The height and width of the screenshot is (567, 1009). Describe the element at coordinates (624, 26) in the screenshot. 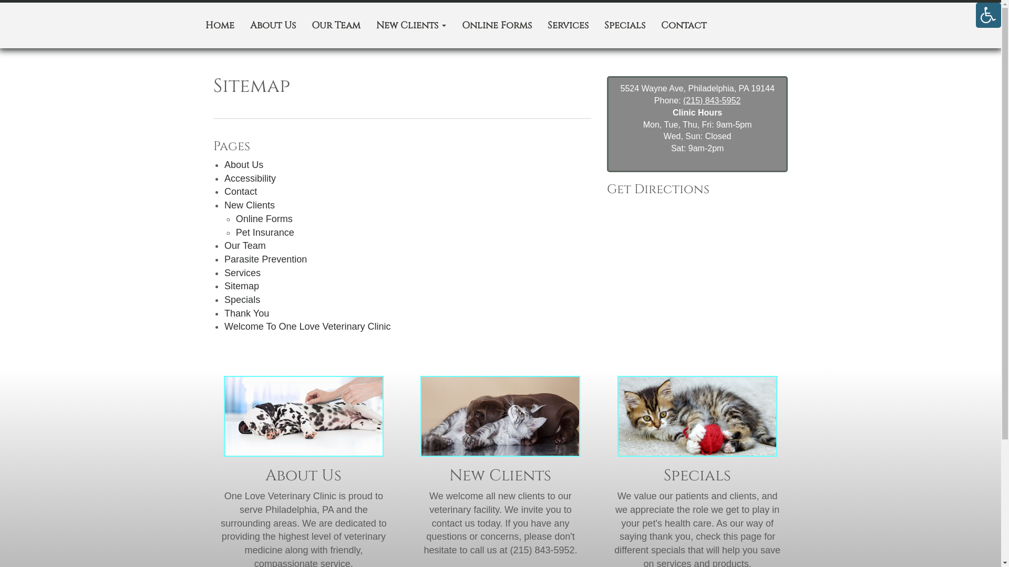

I see `Specials` at that location.